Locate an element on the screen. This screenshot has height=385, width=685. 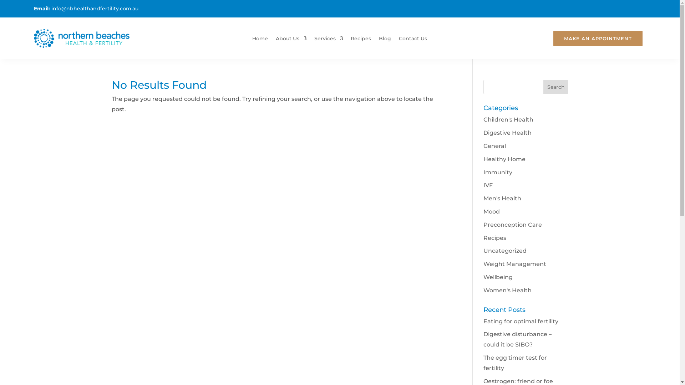
About Us is located at coordinates (291, 40).